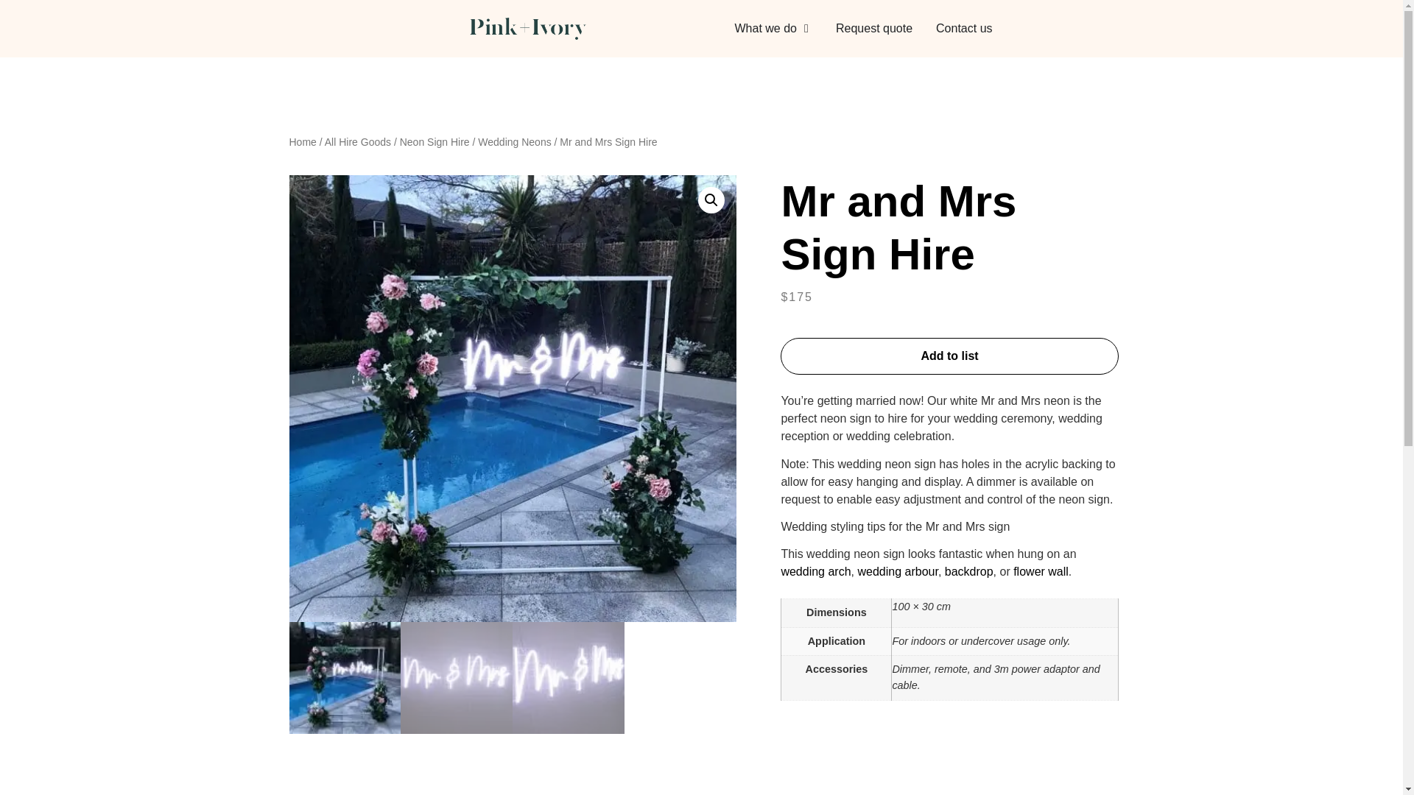 This screenshot has width=1414, height=795. I want to click on wedding arch, so click(815, 571).